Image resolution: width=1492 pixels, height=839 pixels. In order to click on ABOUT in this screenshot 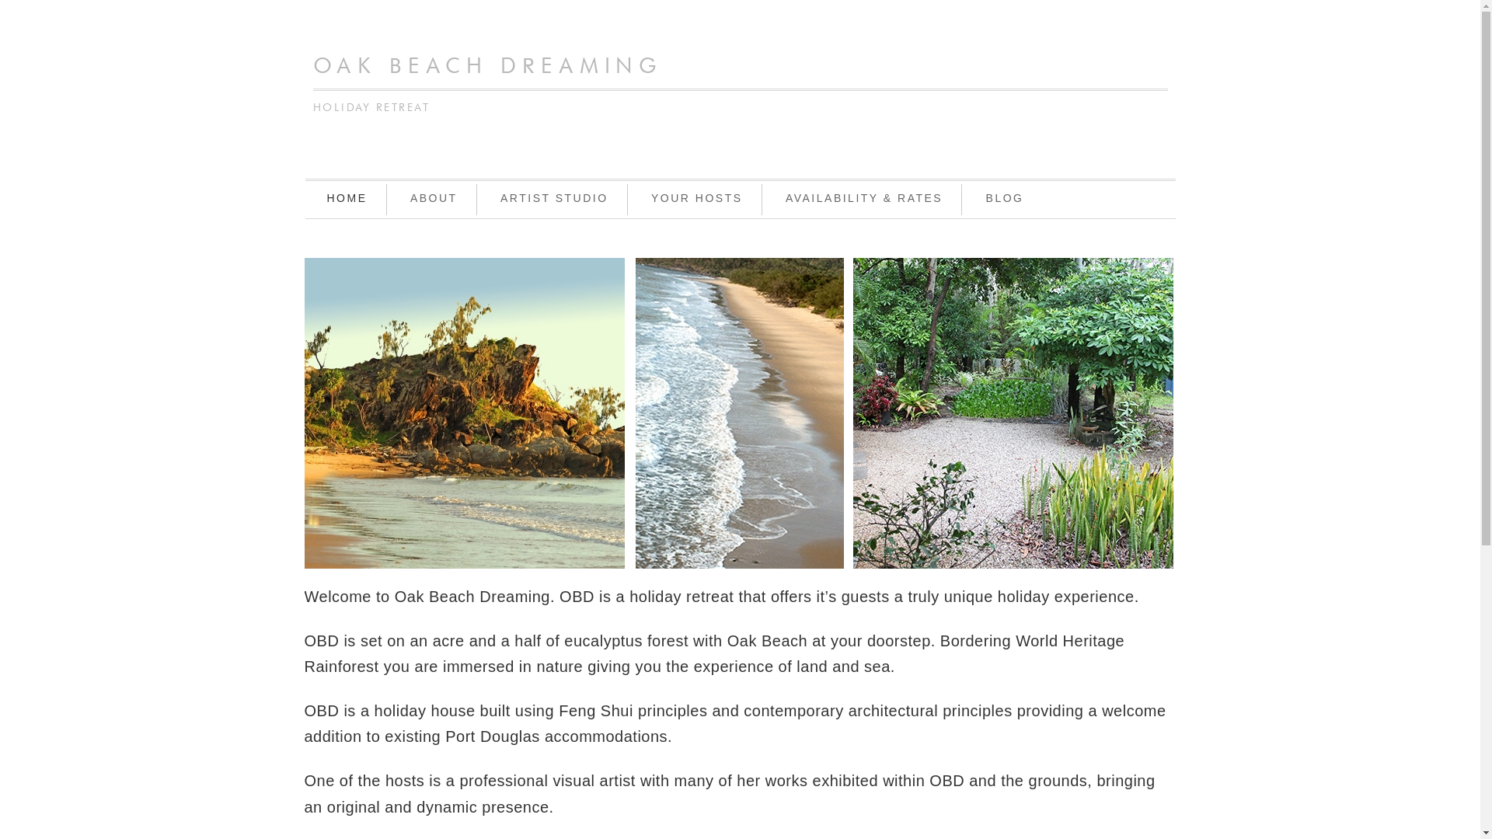, I will do `click(434, 200)`.